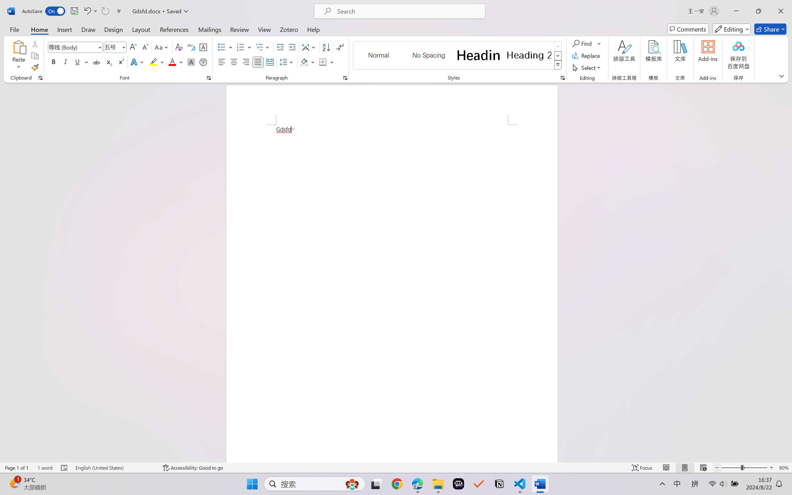 The image size is (792, 495). I want to click on Styles, so click(558, 65).